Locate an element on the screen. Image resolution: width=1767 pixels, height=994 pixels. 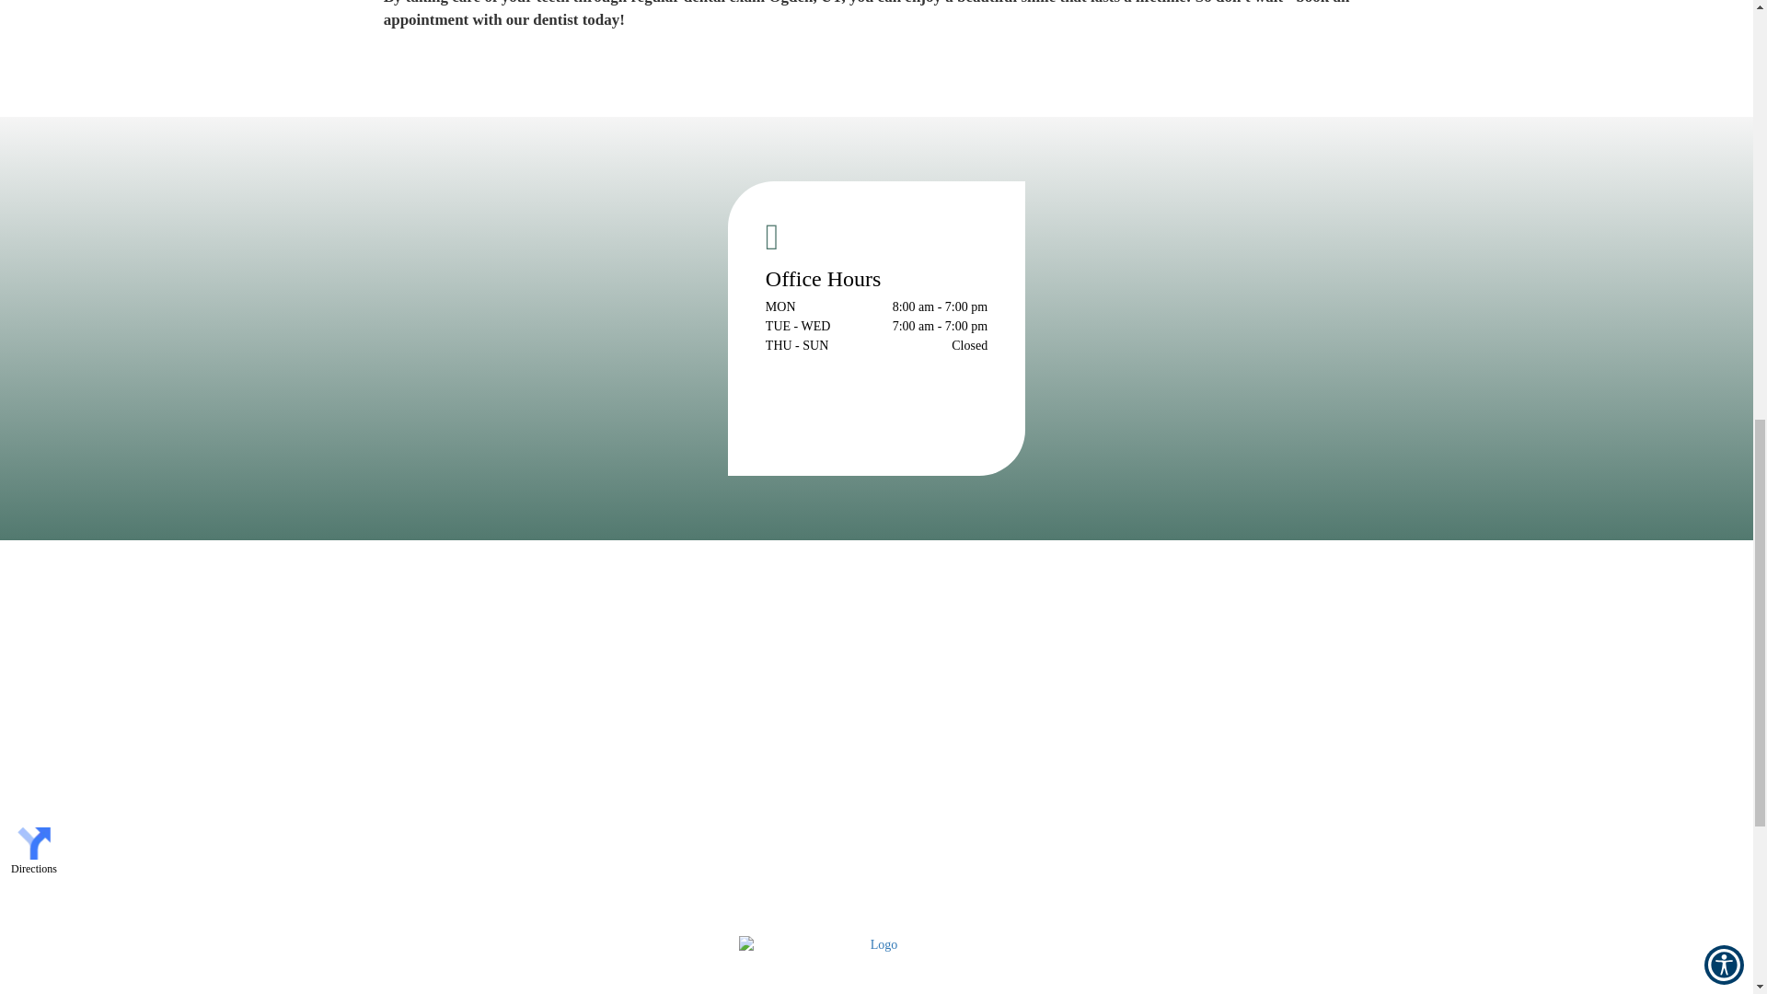
Logo is located at coordinates (876, 965).